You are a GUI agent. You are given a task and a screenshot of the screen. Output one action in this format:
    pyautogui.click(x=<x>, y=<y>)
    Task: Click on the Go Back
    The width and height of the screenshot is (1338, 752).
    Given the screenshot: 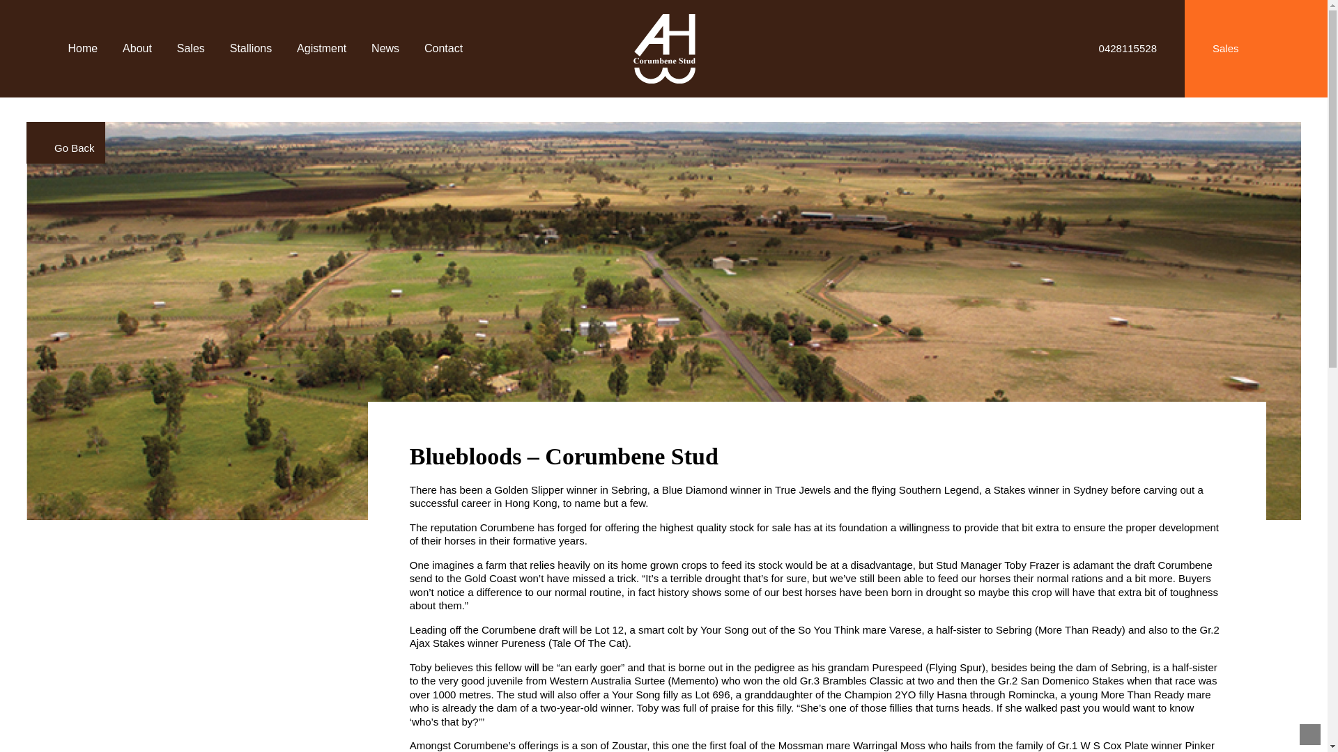 What is the action you would take?
    pyautogui.click(x=66, y=142)
    